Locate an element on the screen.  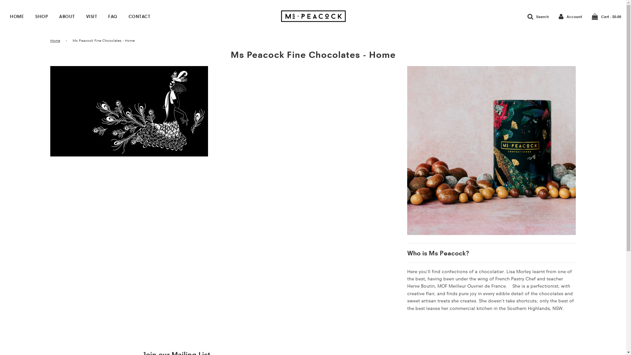
FAQ is located at coordinates (113, 16).